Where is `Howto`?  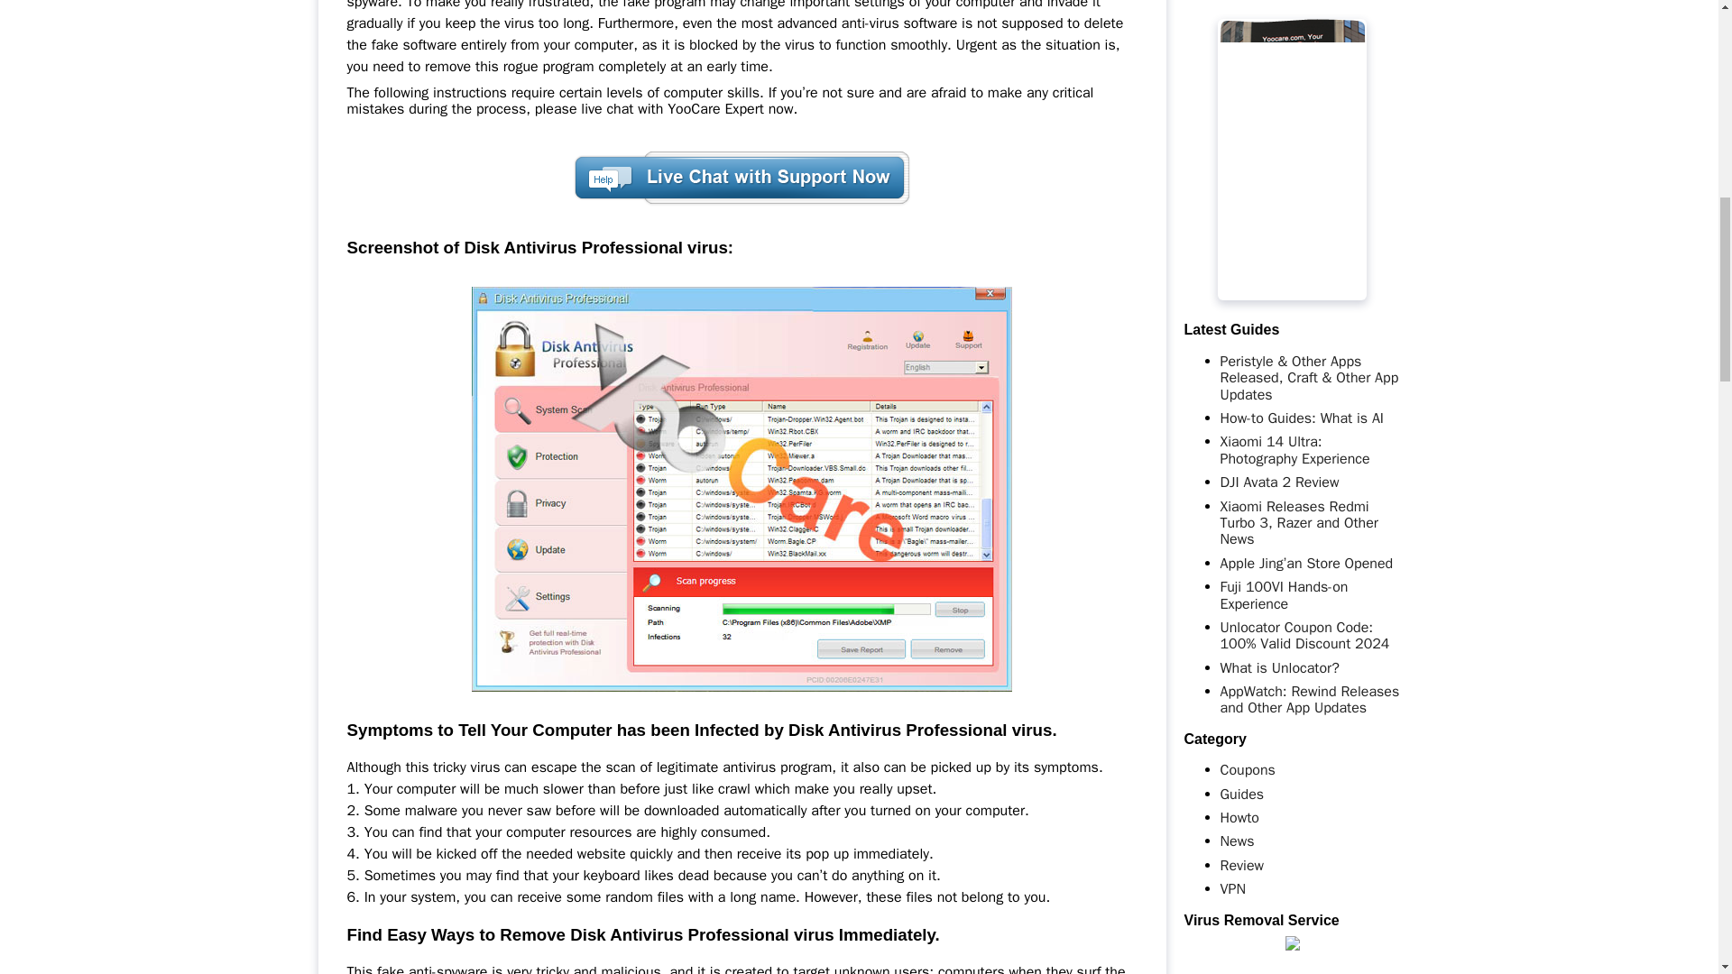
Howto is located at coordinates (1239, 817).